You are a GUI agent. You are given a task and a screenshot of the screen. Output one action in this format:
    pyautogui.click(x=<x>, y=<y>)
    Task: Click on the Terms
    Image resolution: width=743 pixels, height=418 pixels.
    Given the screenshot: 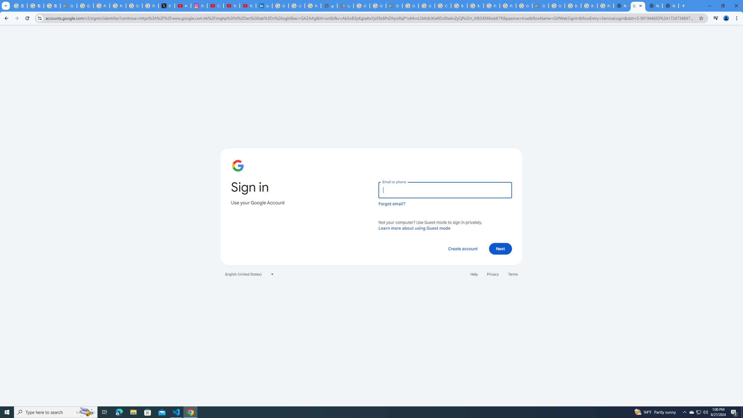 What is the action you would take?
    pyautogui.click(x=513, y=274)
    